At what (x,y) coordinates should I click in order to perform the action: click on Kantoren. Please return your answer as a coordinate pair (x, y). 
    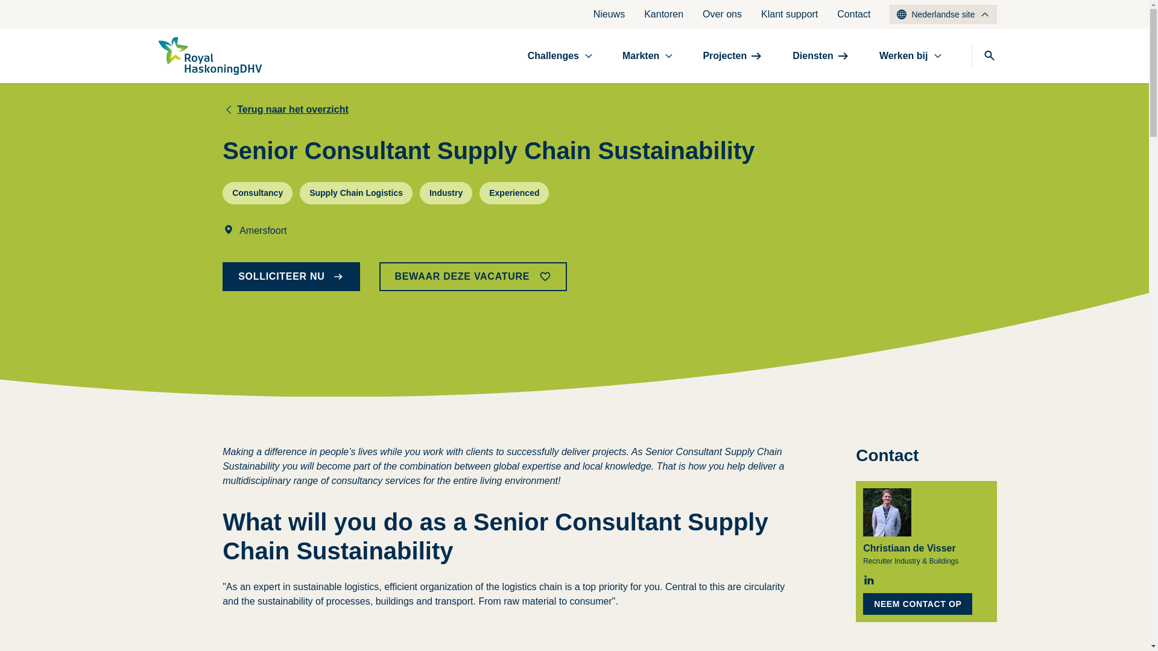
    Looking at the image, I should click on (663, 14).